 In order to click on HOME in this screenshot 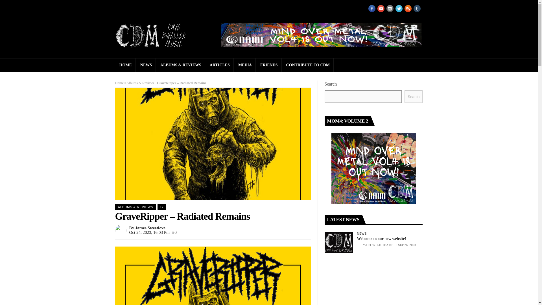, I will do `click(125, 65)`.